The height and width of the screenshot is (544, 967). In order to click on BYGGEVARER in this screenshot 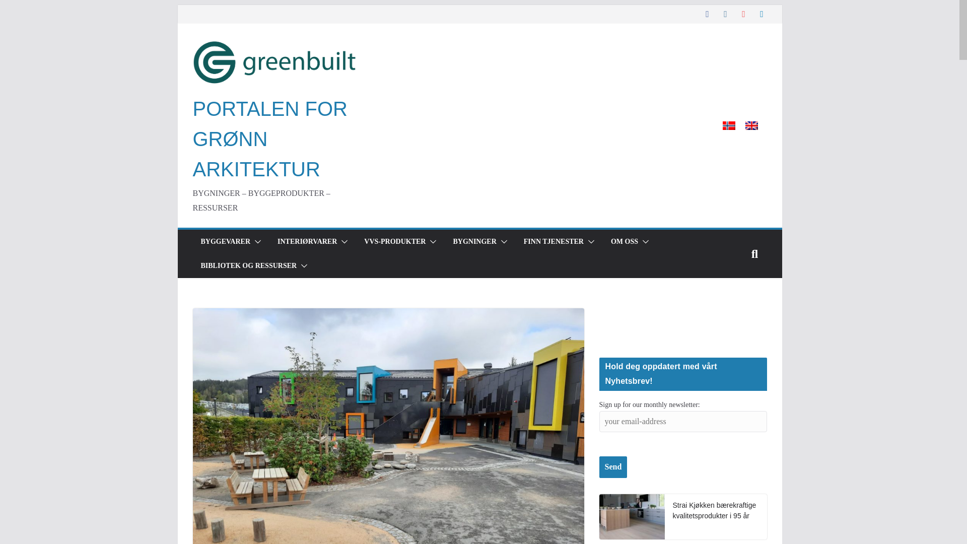, I will do `click(225, 241)`.